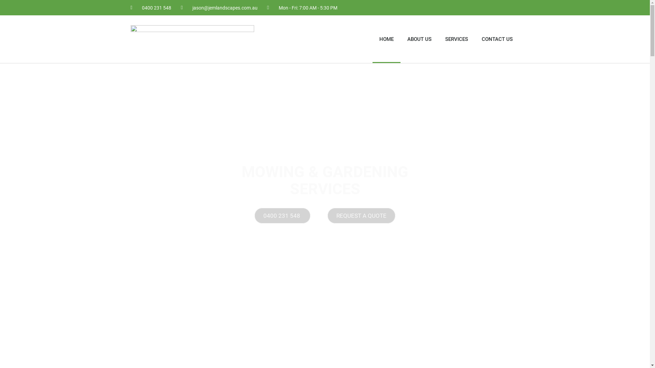  What do you see at coordinates (387, 39) in the screenshot?
I see `HOME` at bounding box center [387, 39].